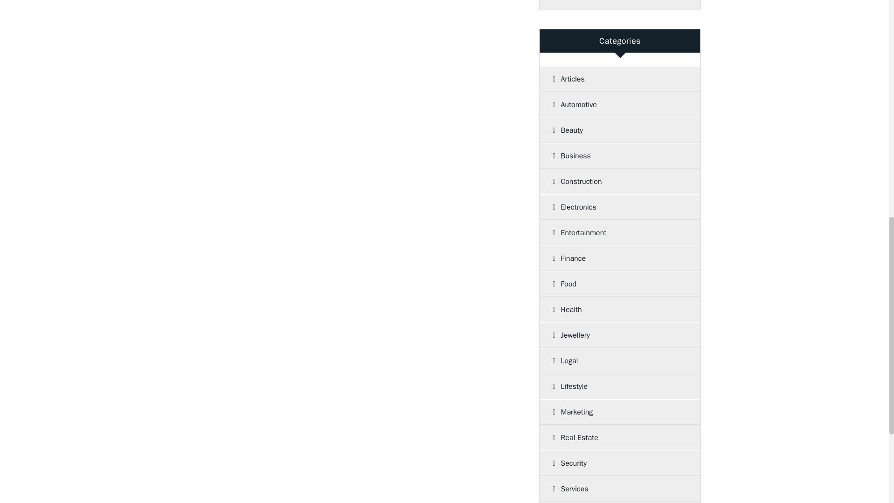 Image resolution: width=894 pixels, height=503 pixels. What do you see at coordinates (616, 335) in the screenshot?
I see `Jewellery` at bounding box center [616, 335].